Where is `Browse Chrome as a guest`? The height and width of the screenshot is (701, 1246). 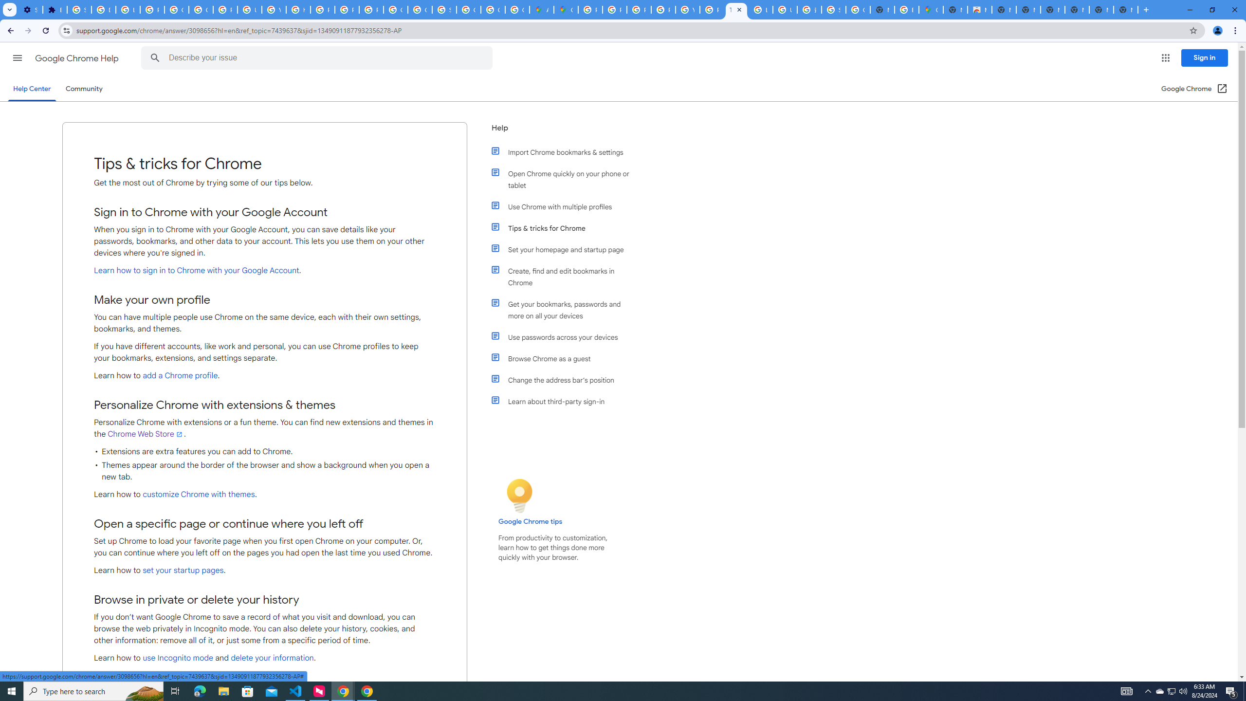 Browse Chrome as a guest is located at coordinates (566, 358).